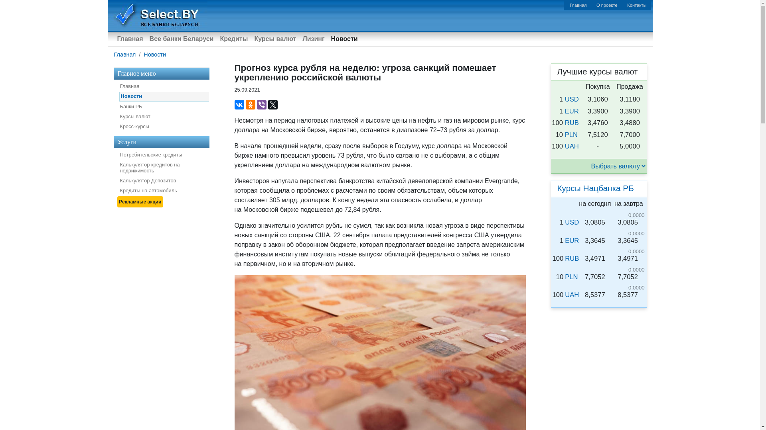 This screenshot has height=430, width=766. I want to click on USD, so click(572, 205).